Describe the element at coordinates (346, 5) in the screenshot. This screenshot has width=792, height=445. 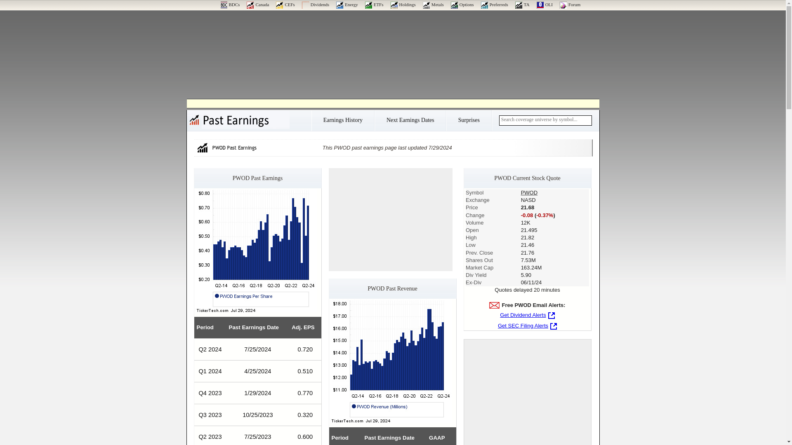
I see `Enery Stock Channel` at that location.